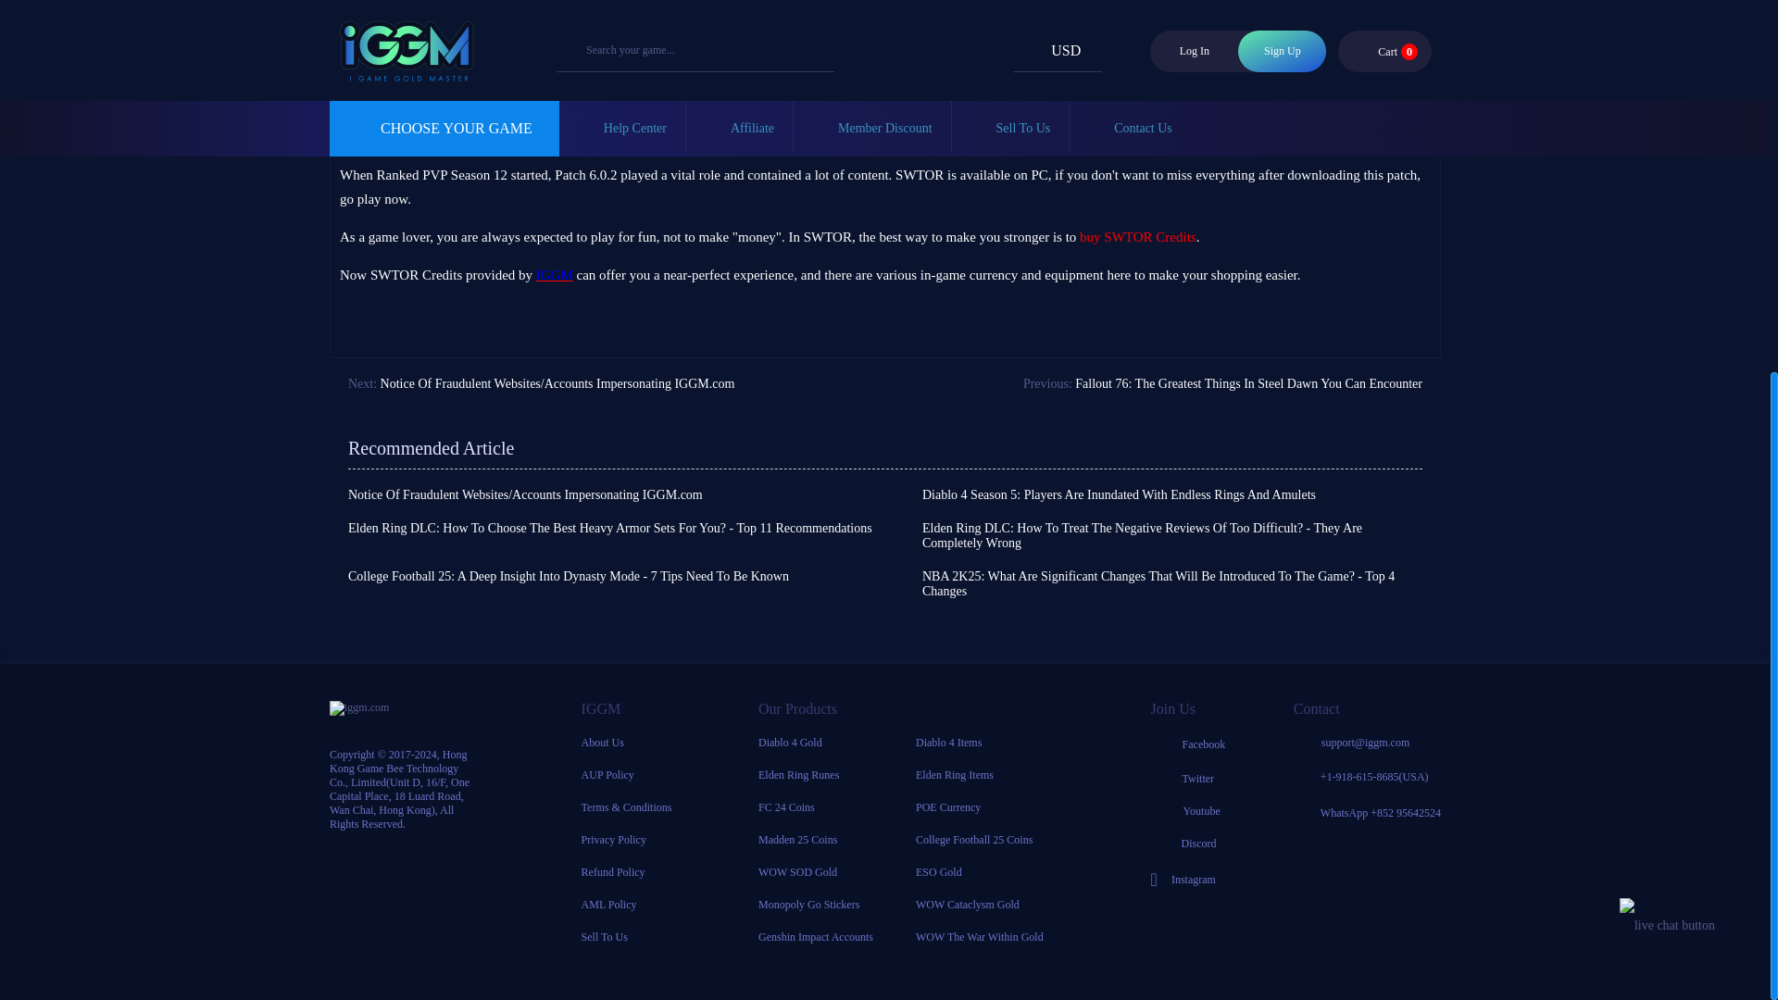 The height and width of the screenshot is (1000, 1778). What do you see at coordinates (1188, 744) in the screenshot?
I see `facebook` at bounding box center [1188, 744].